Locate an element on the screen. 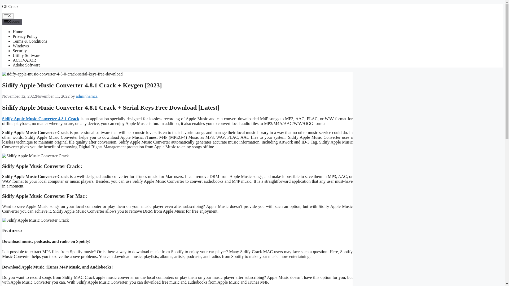 The image size is (509, 286). View all posts by adminhamza is located at coordinates (87, 96).